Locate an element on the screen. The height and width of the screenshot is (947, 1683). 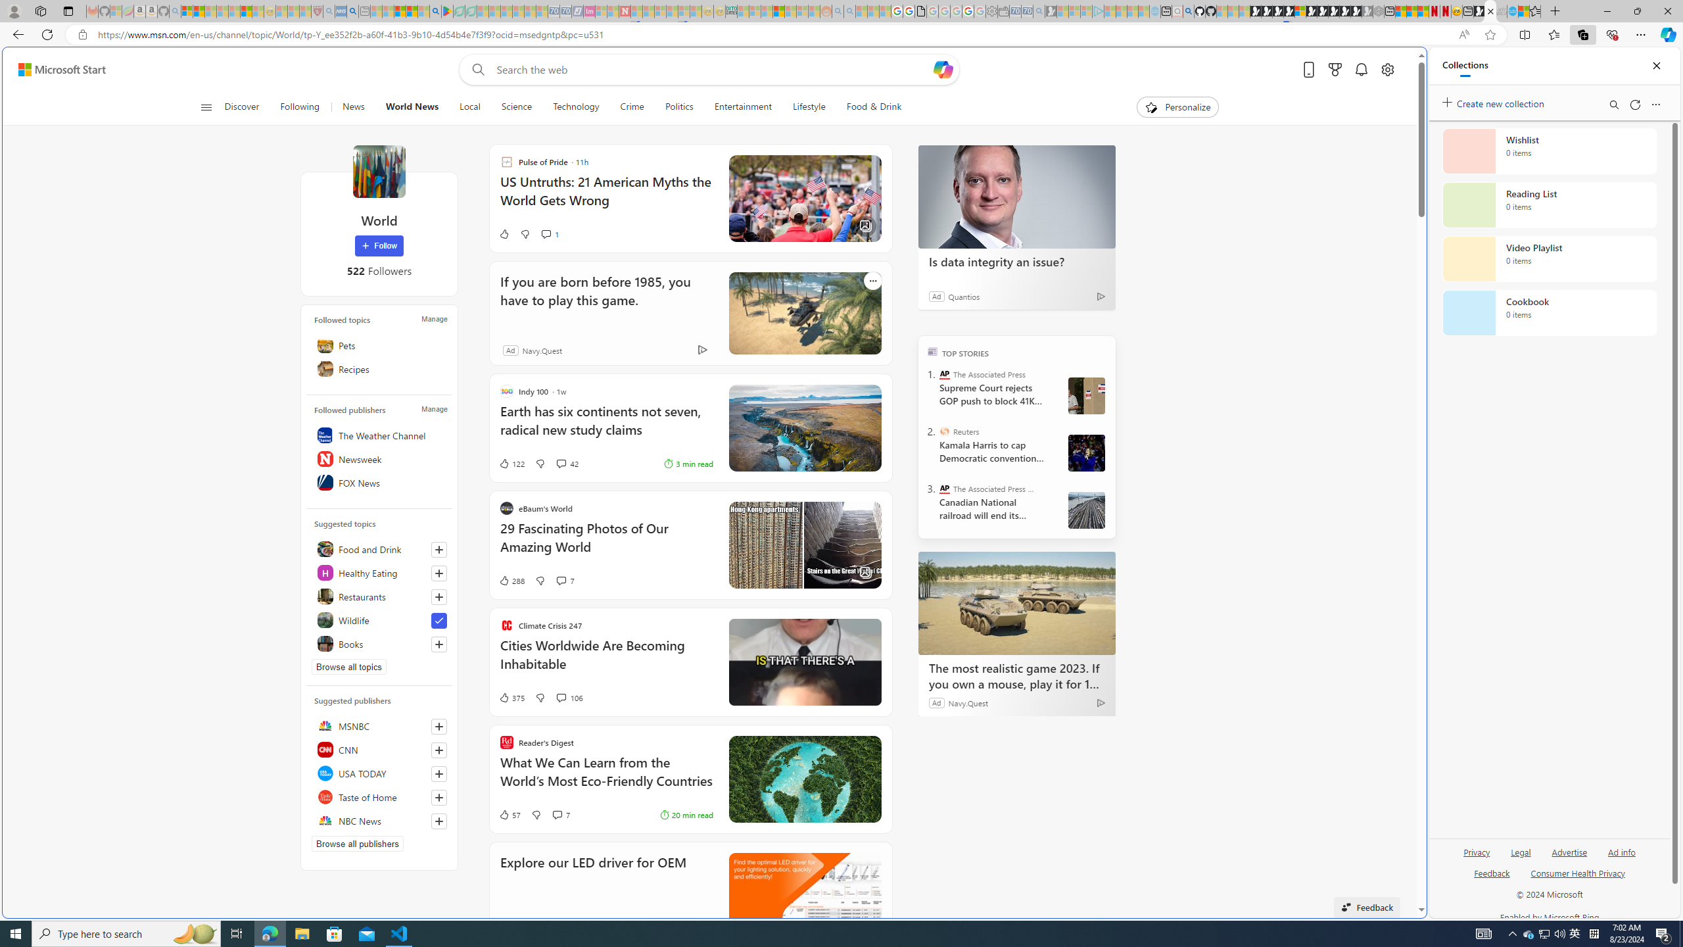
Navy.Quest is located at coordinates (542, 350).